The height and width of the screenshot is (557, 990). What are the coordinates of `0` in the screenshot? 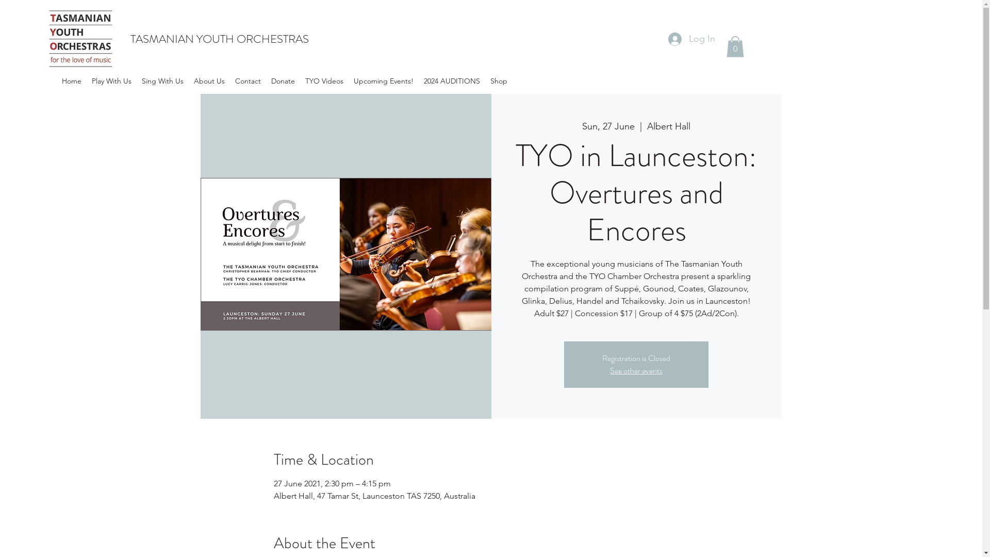 It's located at (735, 46).